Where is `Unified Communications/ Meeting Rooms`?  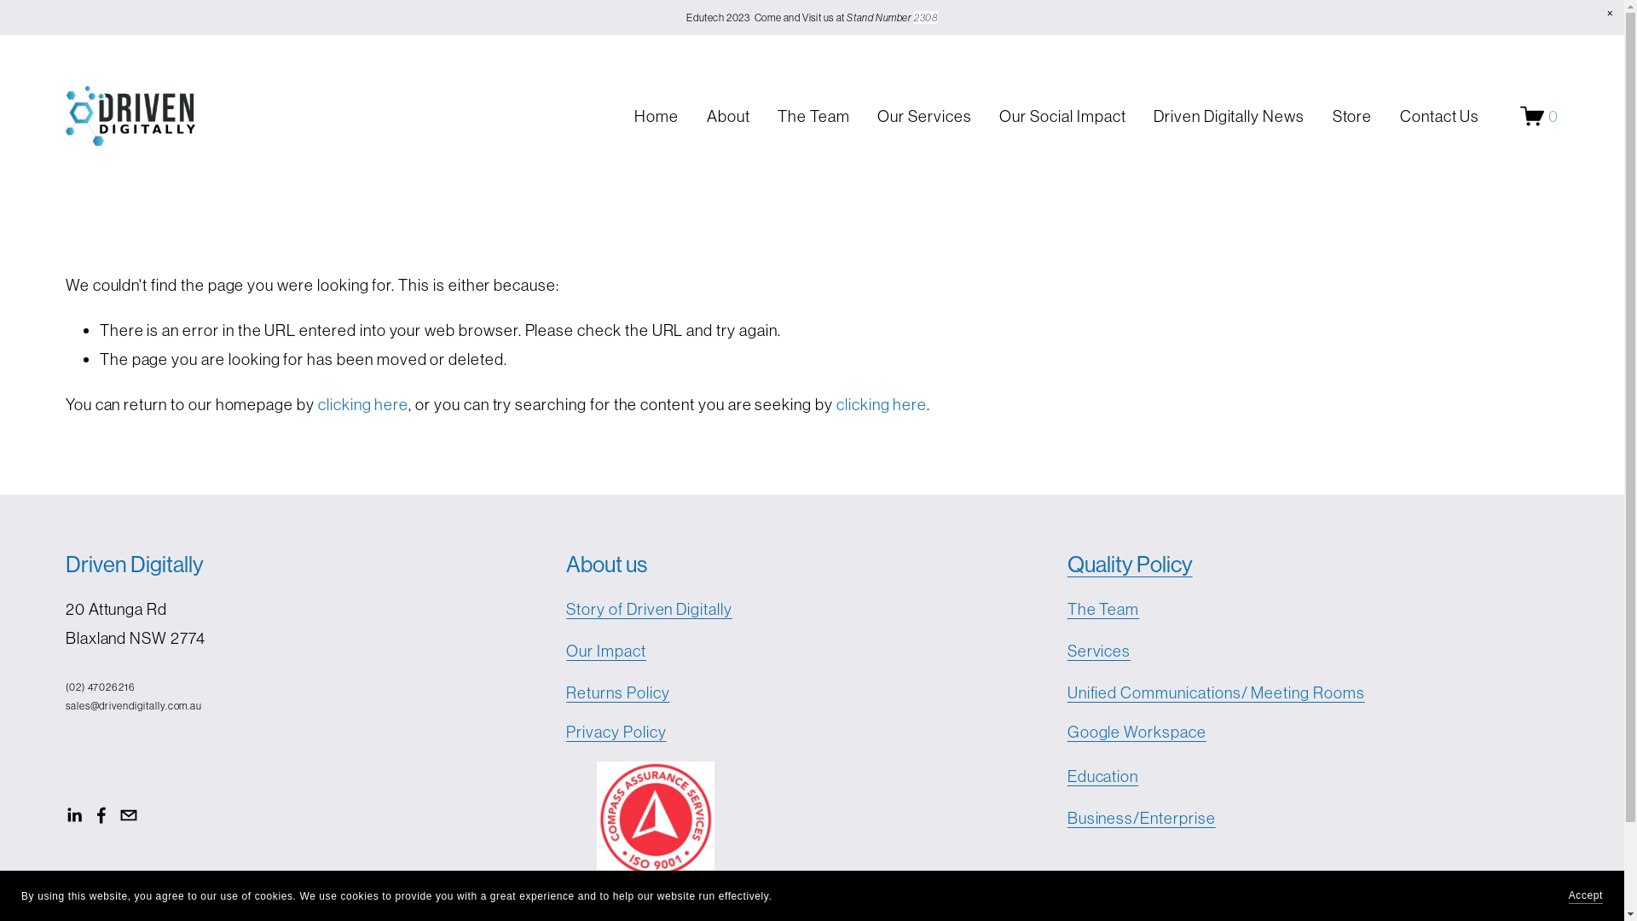 Unified Communications/ Meeting Rooms is located at coordinates (1216, 692).